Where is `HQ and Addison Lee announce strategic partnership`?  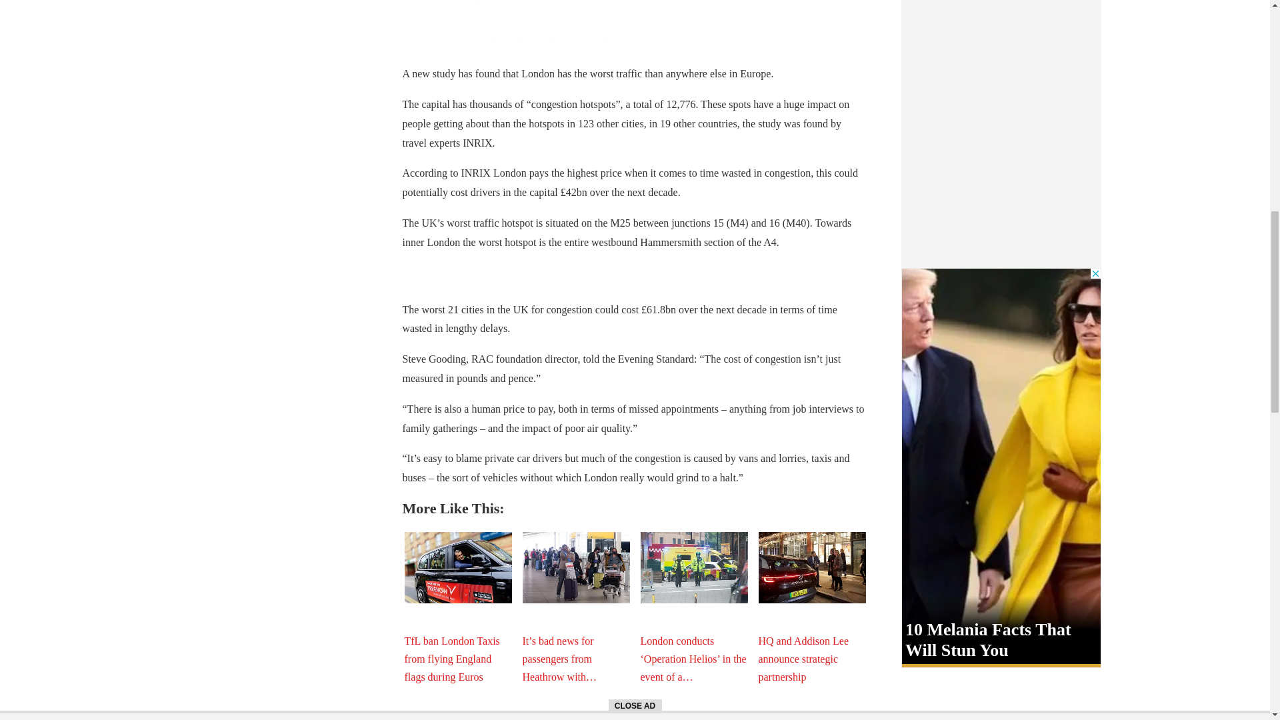
HQ and Addison Lee announce strategic partnership is located at coordinates (812, 568).